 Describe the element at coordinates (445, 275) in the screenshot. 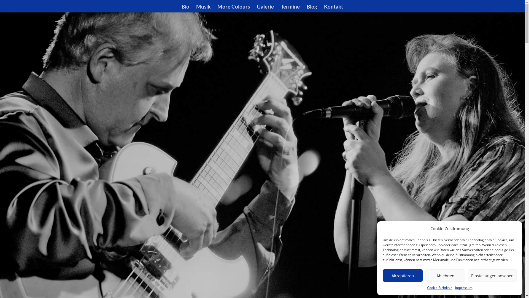

I see `Ablehnen` at that location.